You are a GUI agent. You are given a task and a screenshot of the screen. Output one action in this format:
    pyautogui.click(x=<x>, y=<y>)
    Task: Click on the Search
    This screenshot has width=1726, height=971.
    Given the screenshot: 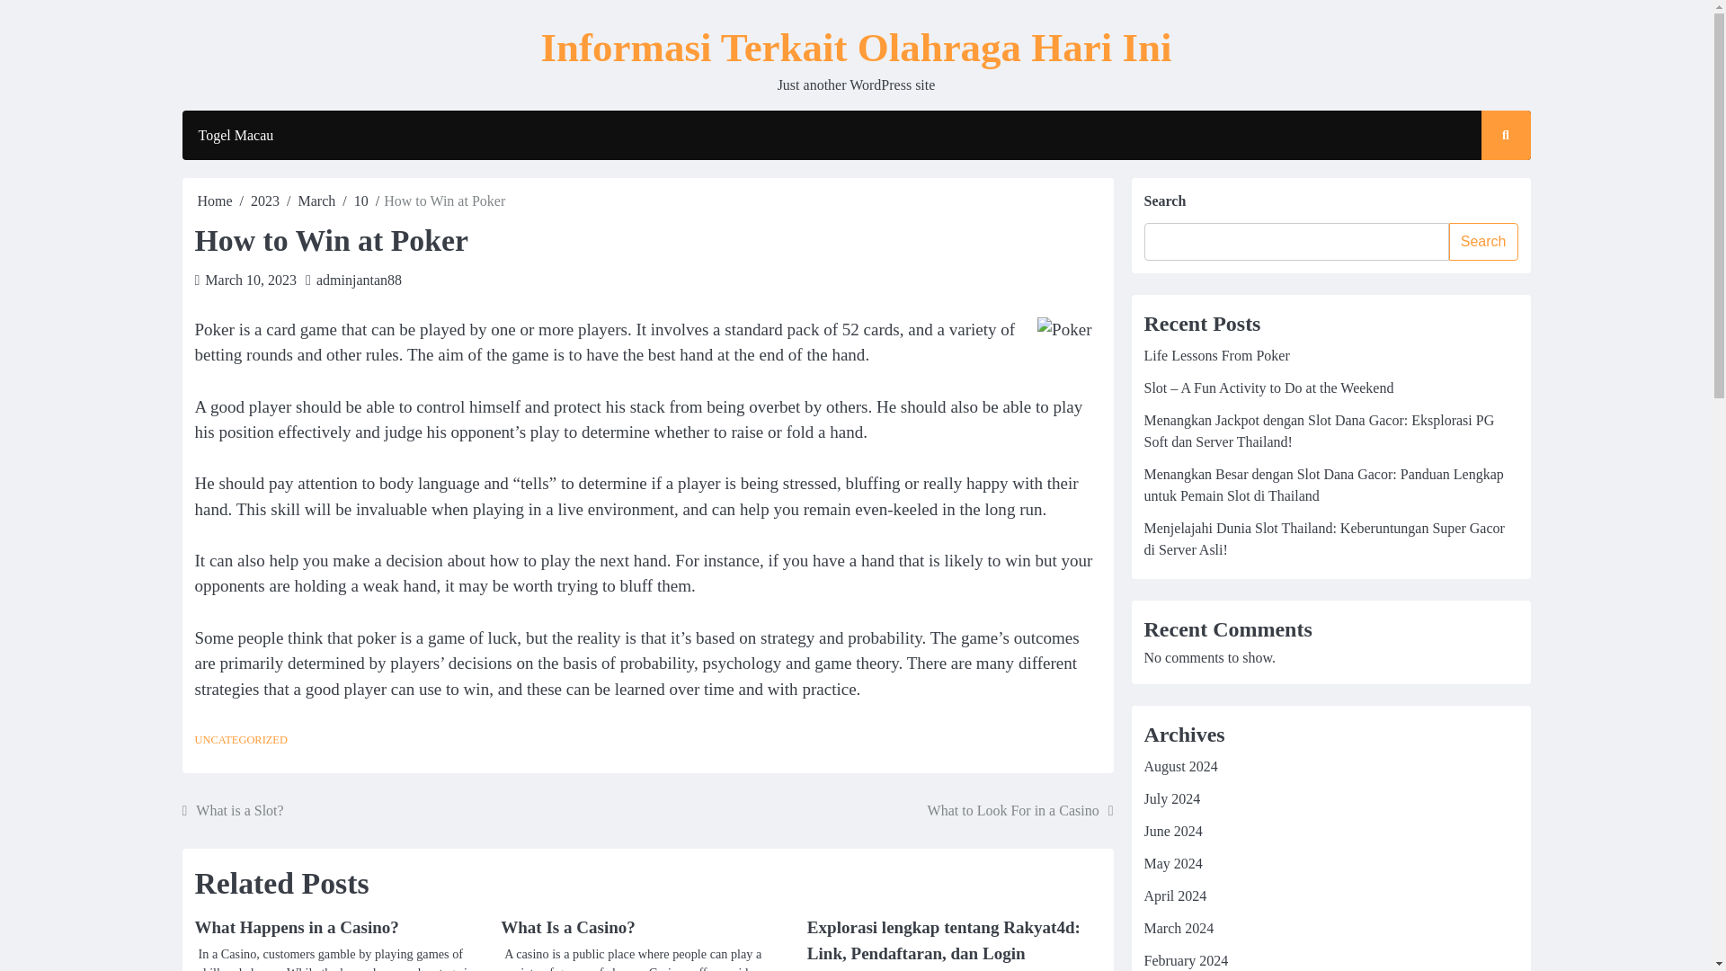 What is the action you would take?
    pyautogui.click(x=1483, y=242)
    